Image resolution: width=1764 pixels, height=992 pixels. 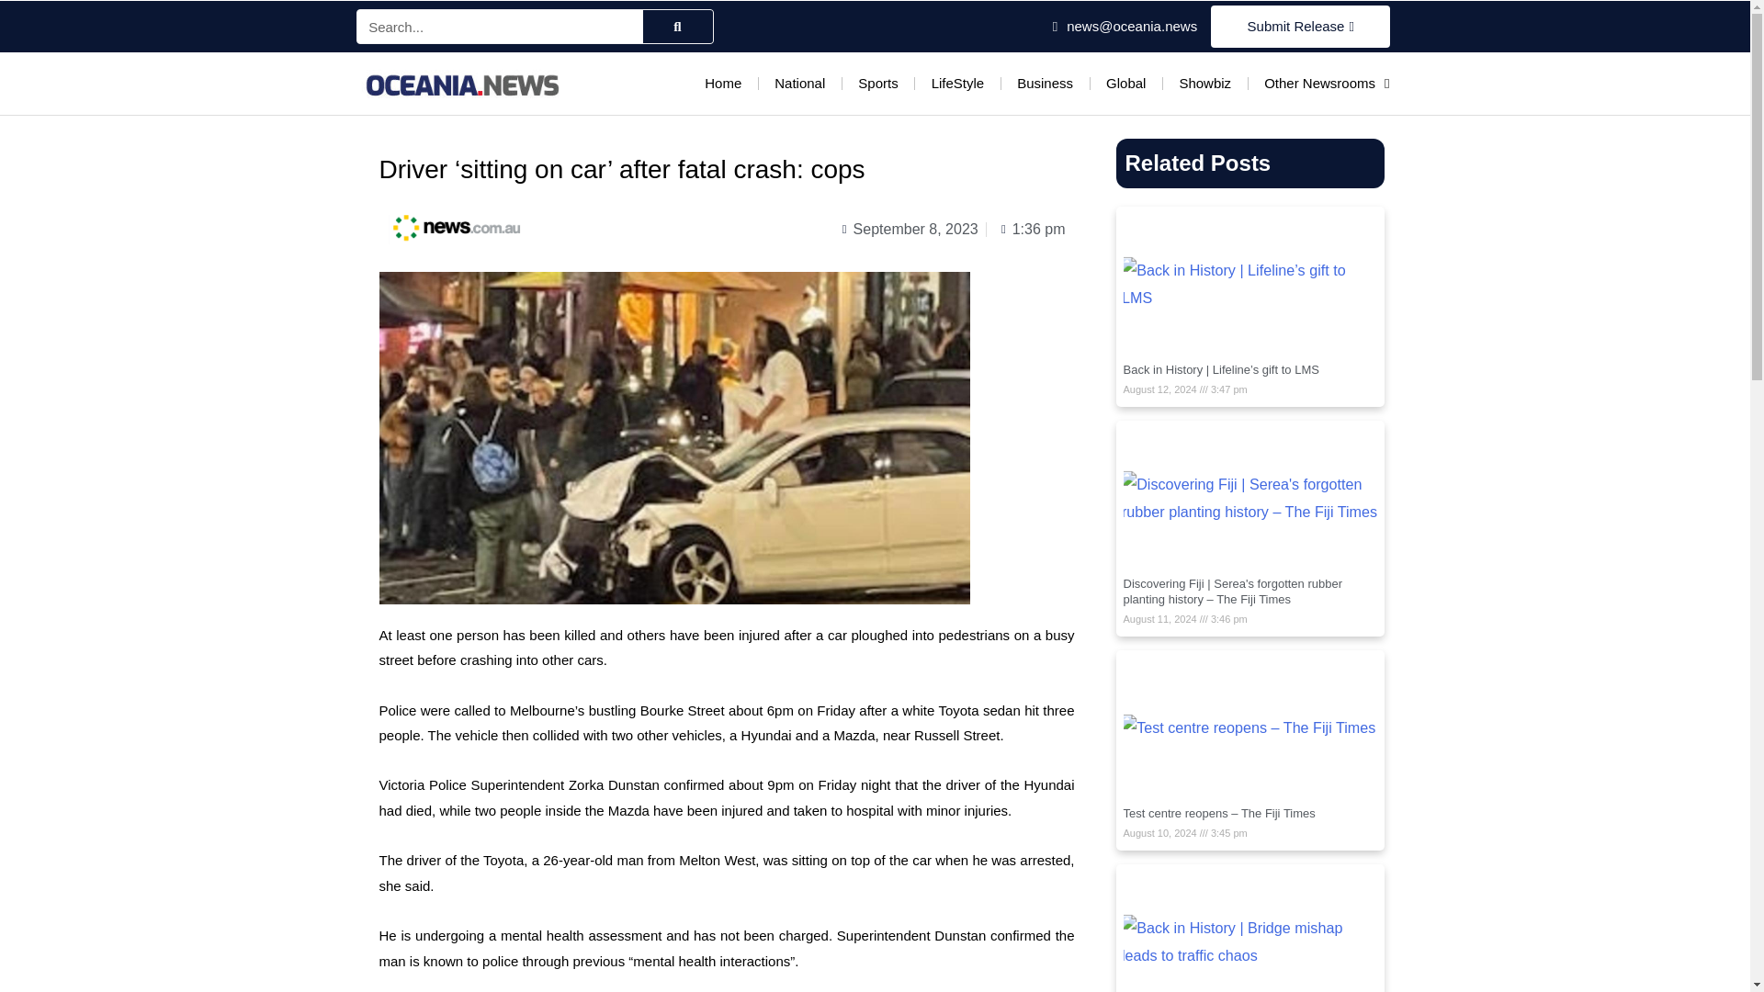 I want to click on September 8, 2023, so click(x=906, y=230).